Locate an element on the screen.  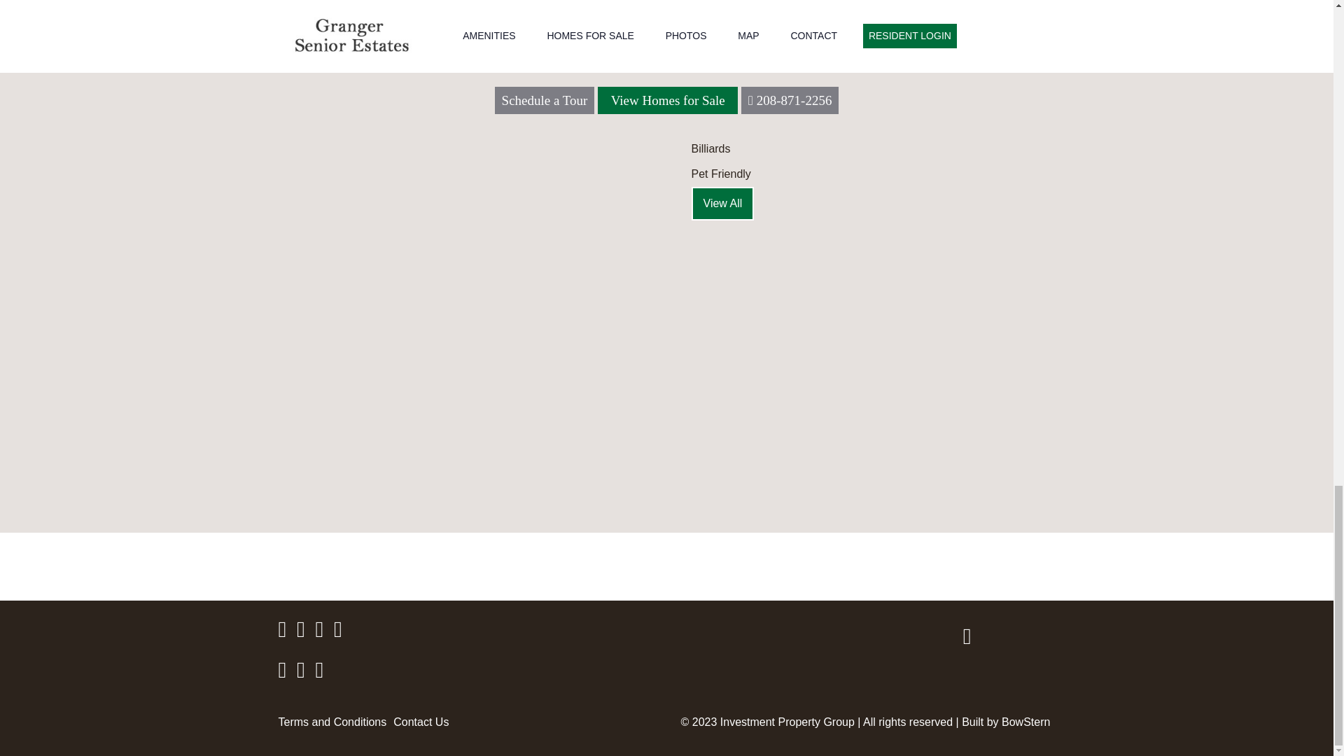
Google Maps is located at coordinates (322, 673).